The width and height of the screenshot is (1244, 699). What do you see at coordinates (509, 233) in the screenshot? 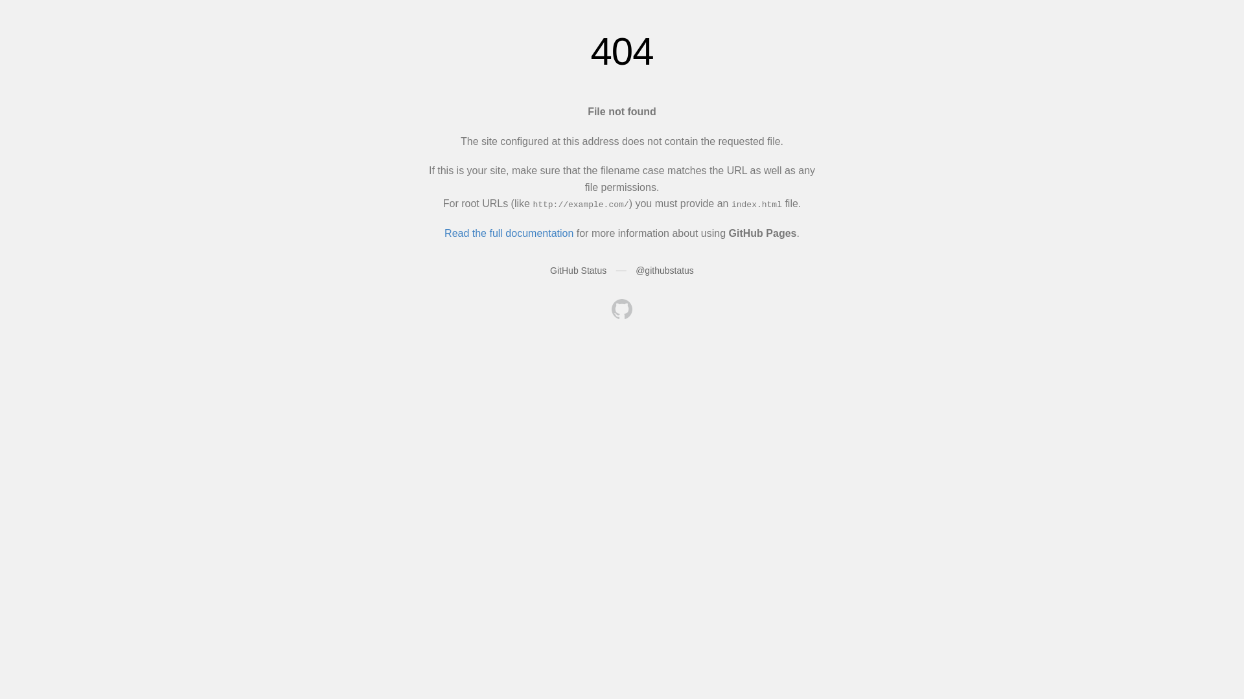
I see `Read the full documentation` at bounding box center [509, 233].